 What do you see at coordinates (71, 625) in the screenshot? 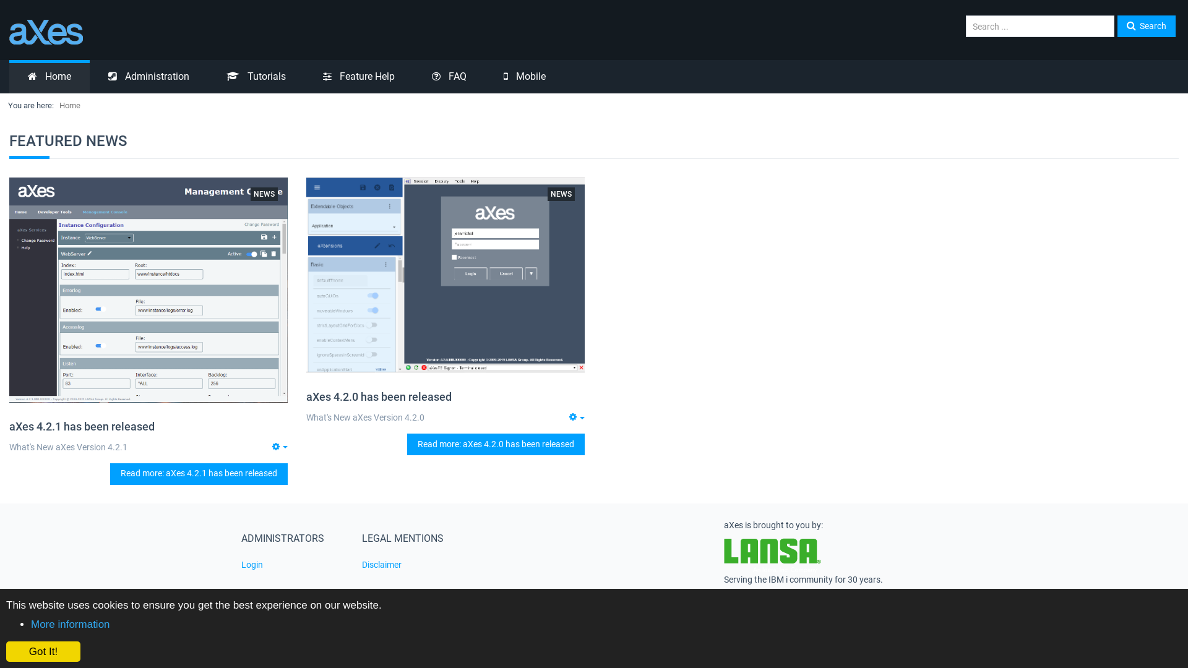
I see `More information` at bounding box center [71, 625].